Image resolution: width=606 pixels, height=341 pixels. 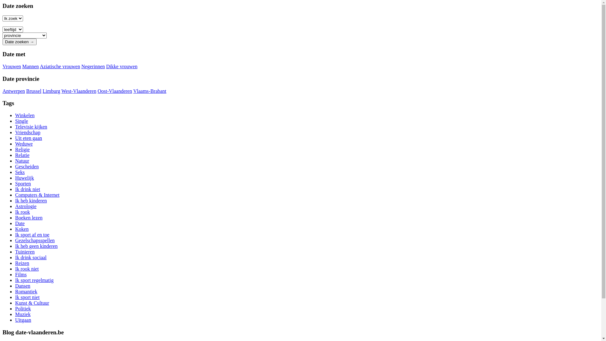 I want to click on West-Vlaanderen, so click(x=79, y=91).